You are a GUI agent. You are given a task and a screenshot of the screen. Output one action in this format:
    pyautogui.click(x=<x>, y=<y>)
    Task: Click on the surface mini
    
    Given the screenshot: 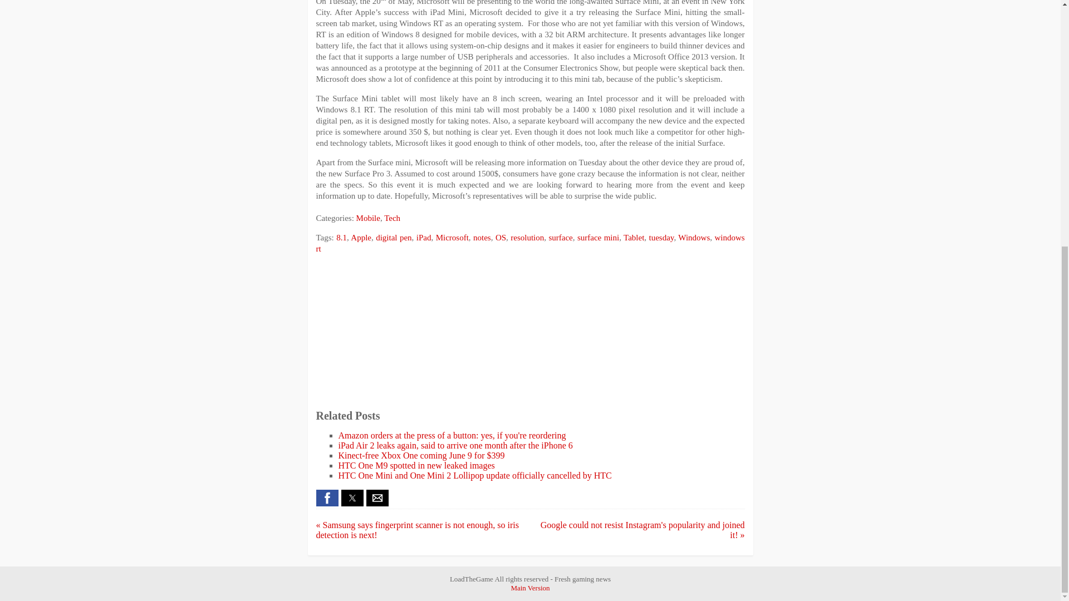 What is the action you would take?
    pyautogui.click(x=598, y=238)
    